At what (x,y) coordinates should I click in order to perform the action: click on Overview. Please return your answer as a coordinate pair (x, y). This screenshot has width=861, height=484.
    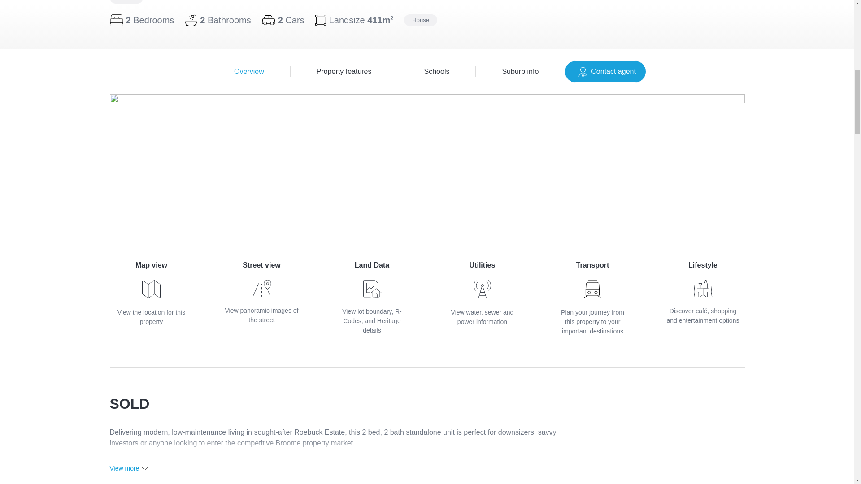
    Looking at the image, I should click on (371, 298).